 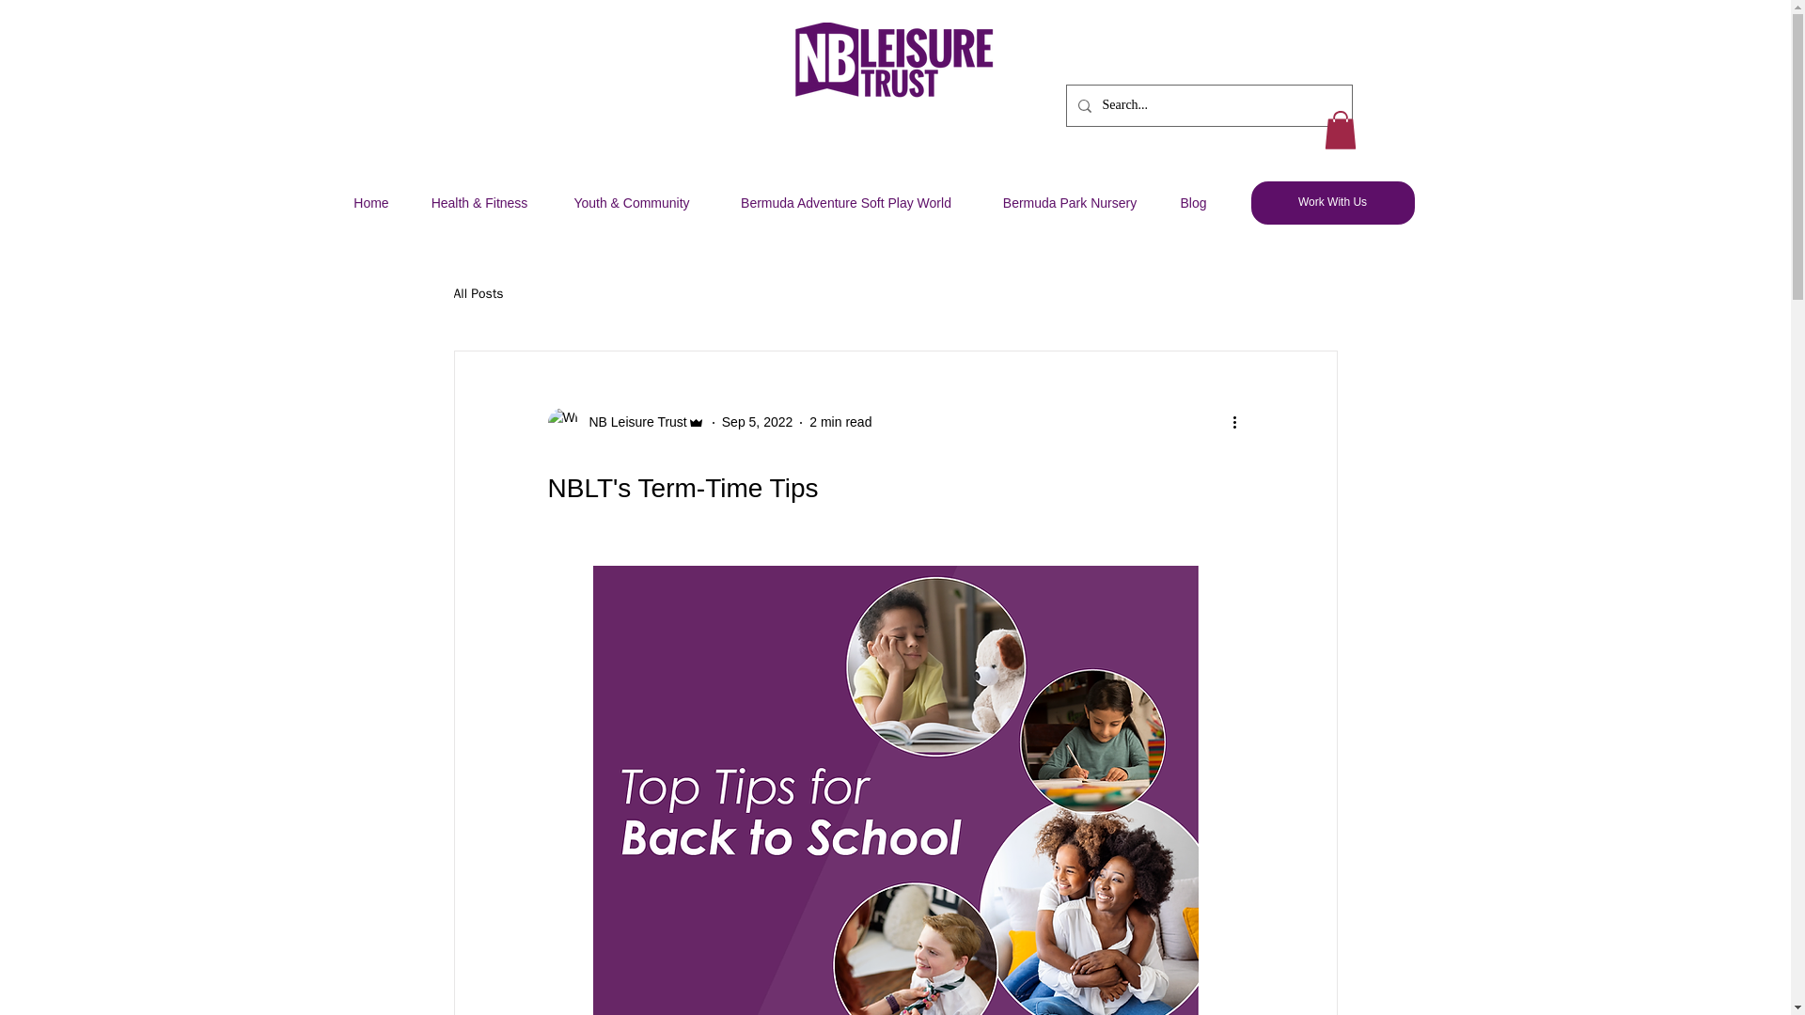 What do you see at coordinates (758, 421) in the screenshot?
I see `Sep 5, 2022` at bounding box center [758, 421].